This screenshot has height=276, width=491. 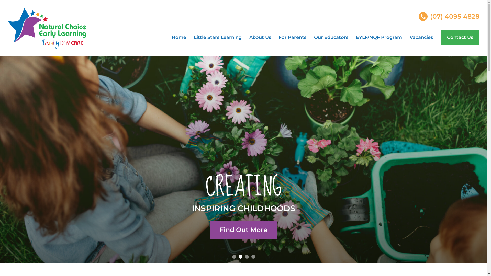 What do you see at coordinates (218, 37) in the screenshot?
I see `Little Stars Learning` at bounding box center [218, 37].